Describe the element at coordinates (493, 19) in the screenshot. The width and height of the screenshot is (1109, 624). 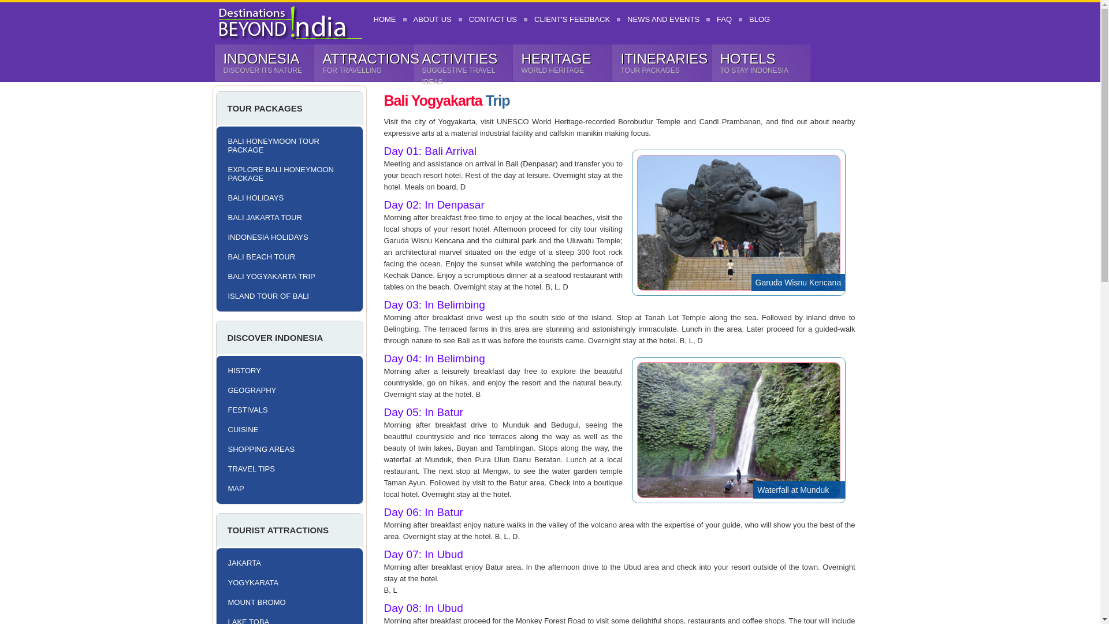
I see `CONTACT US` at that location.